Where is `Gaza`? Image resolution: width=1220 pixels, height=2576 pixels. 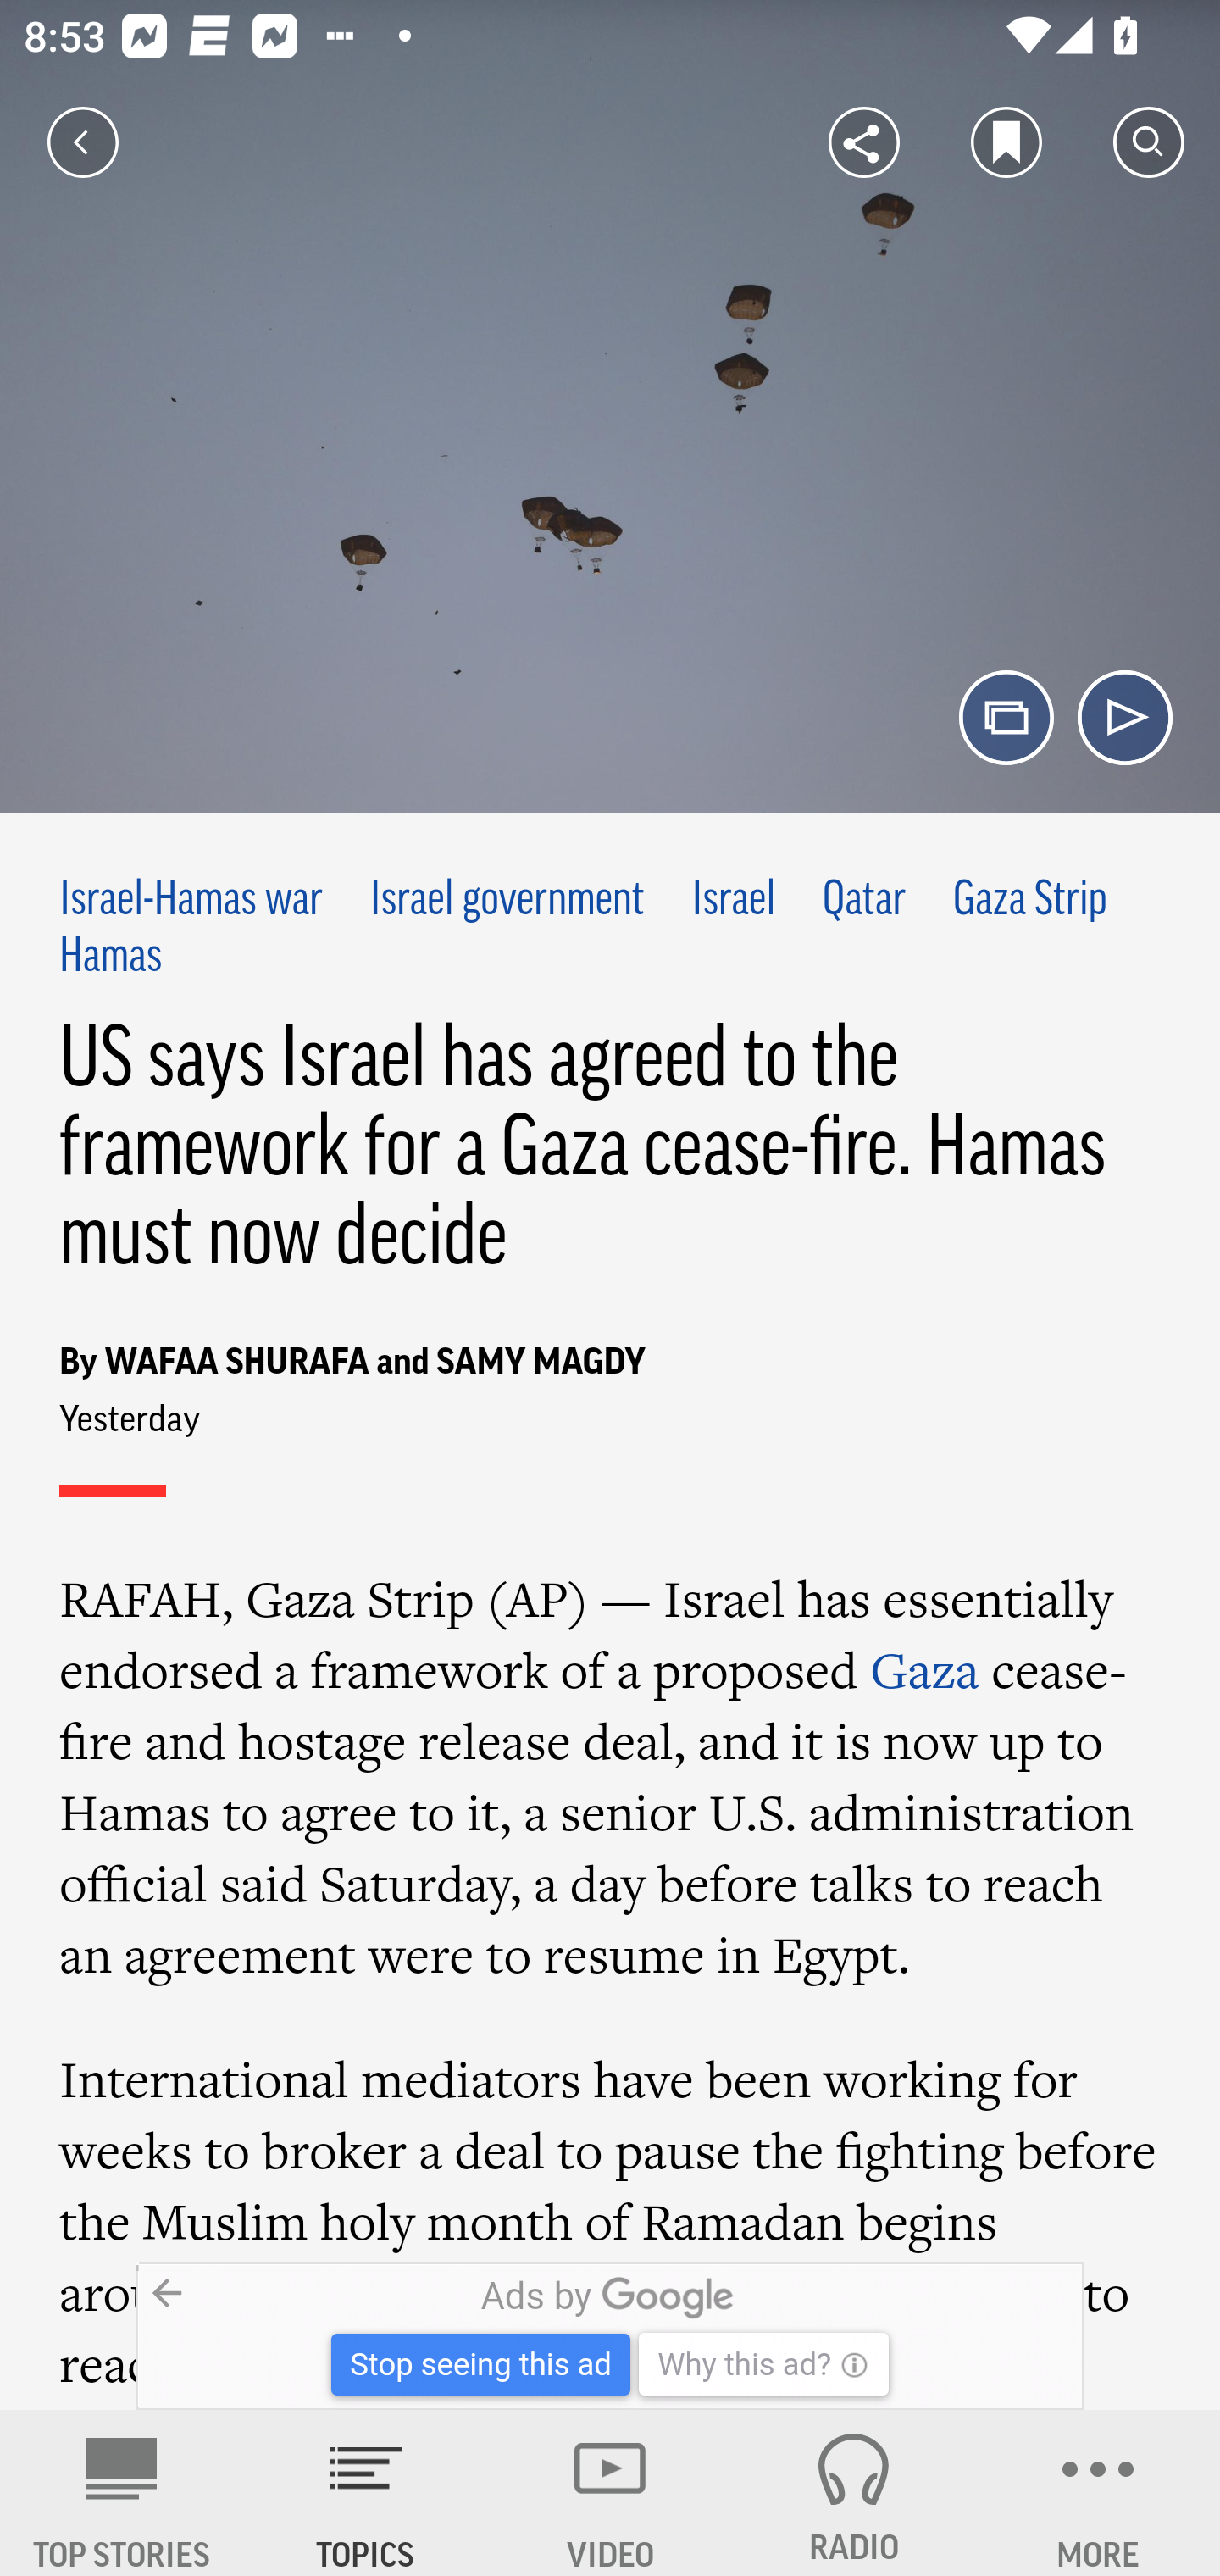
Gaza is located at coordinates (924, 1669).